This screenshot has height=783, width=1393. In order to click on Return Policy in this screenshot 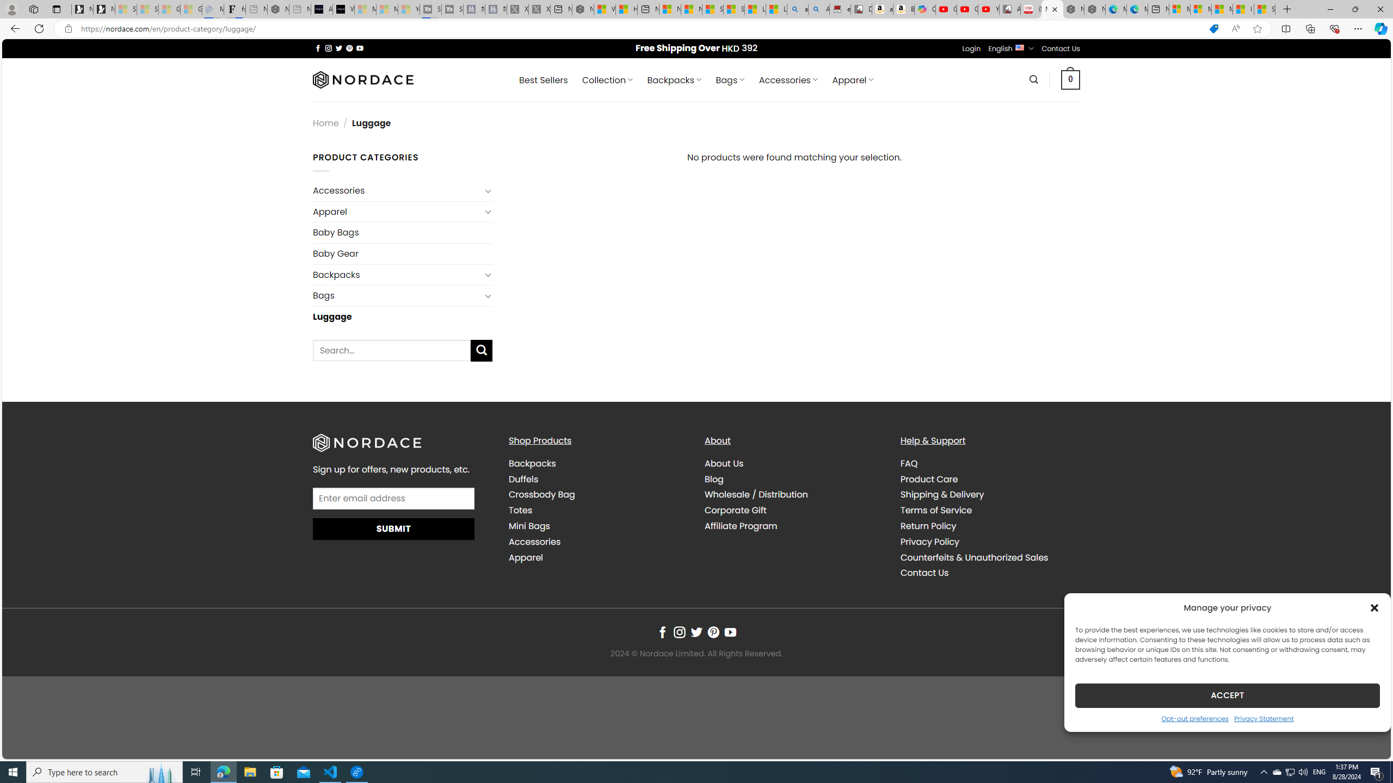, I will do `click(928, 526)`.